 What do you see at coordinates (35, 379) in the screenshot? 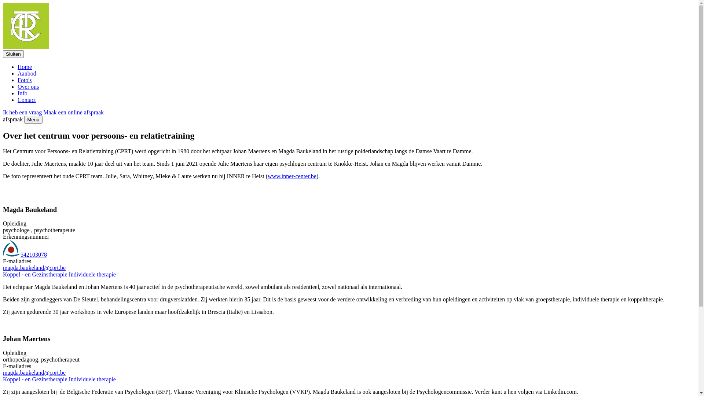
I see `Koppel - en Gezinstherapie` at bounding box center [35, 379].